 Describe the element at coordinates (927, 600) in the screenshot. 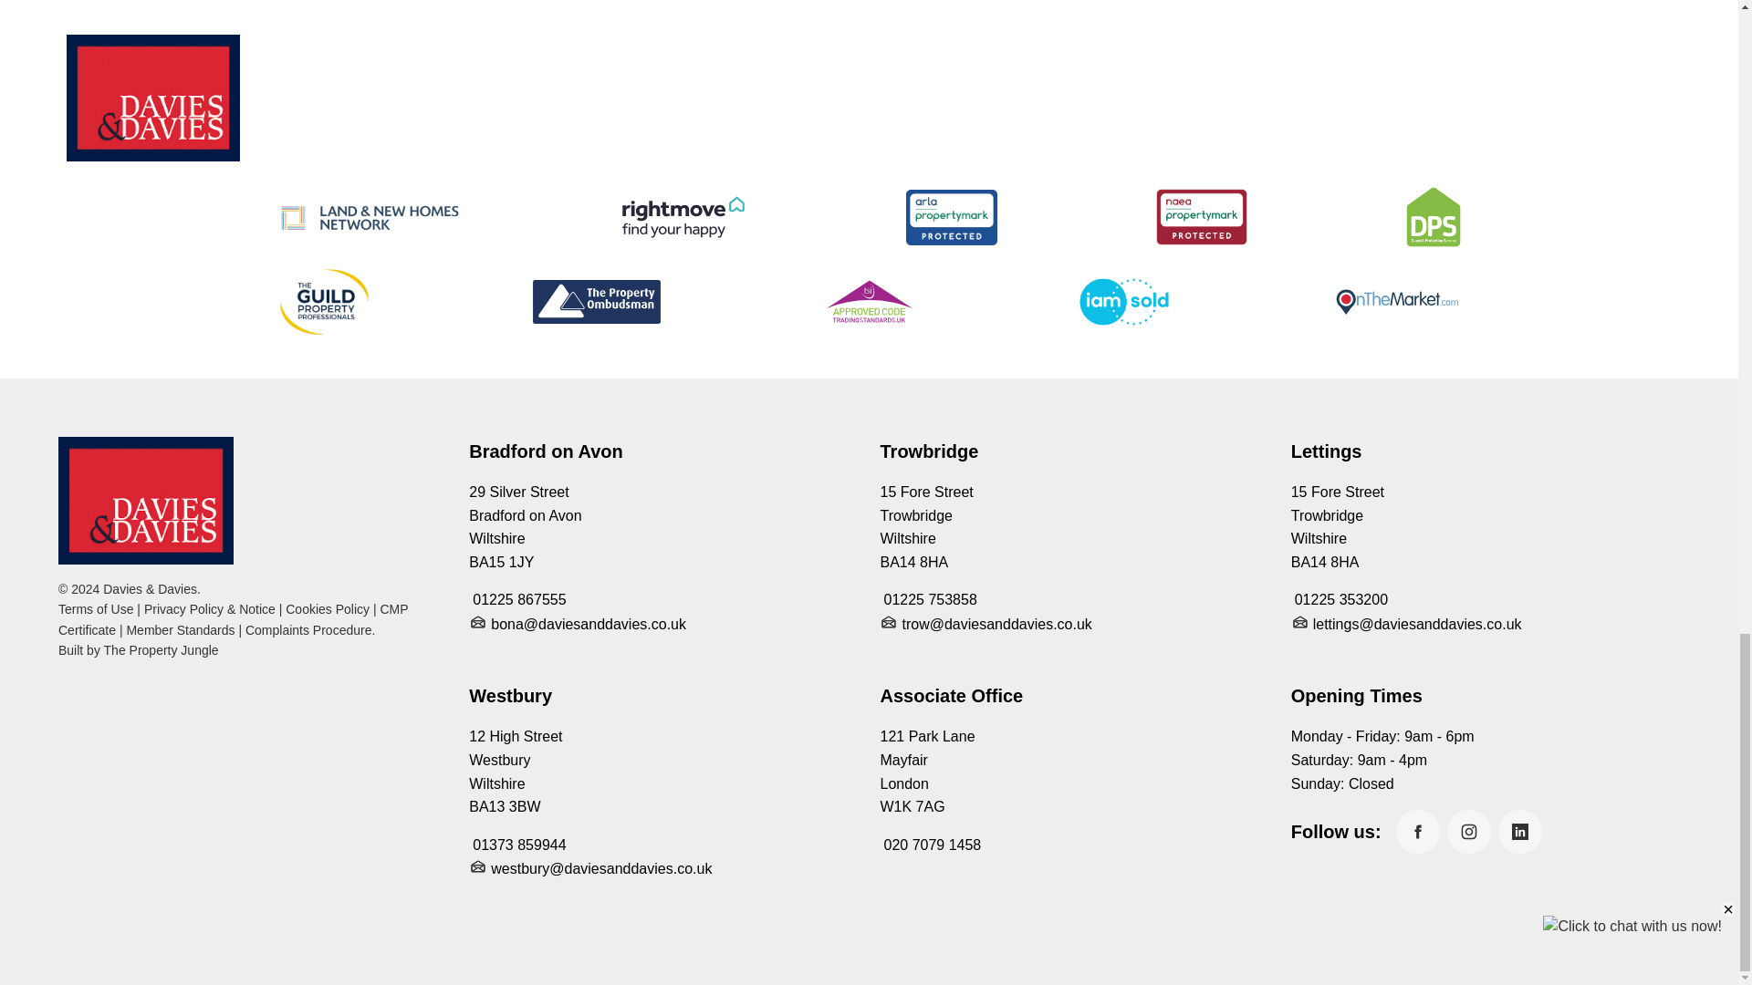

I see `01225 753858` at that location.